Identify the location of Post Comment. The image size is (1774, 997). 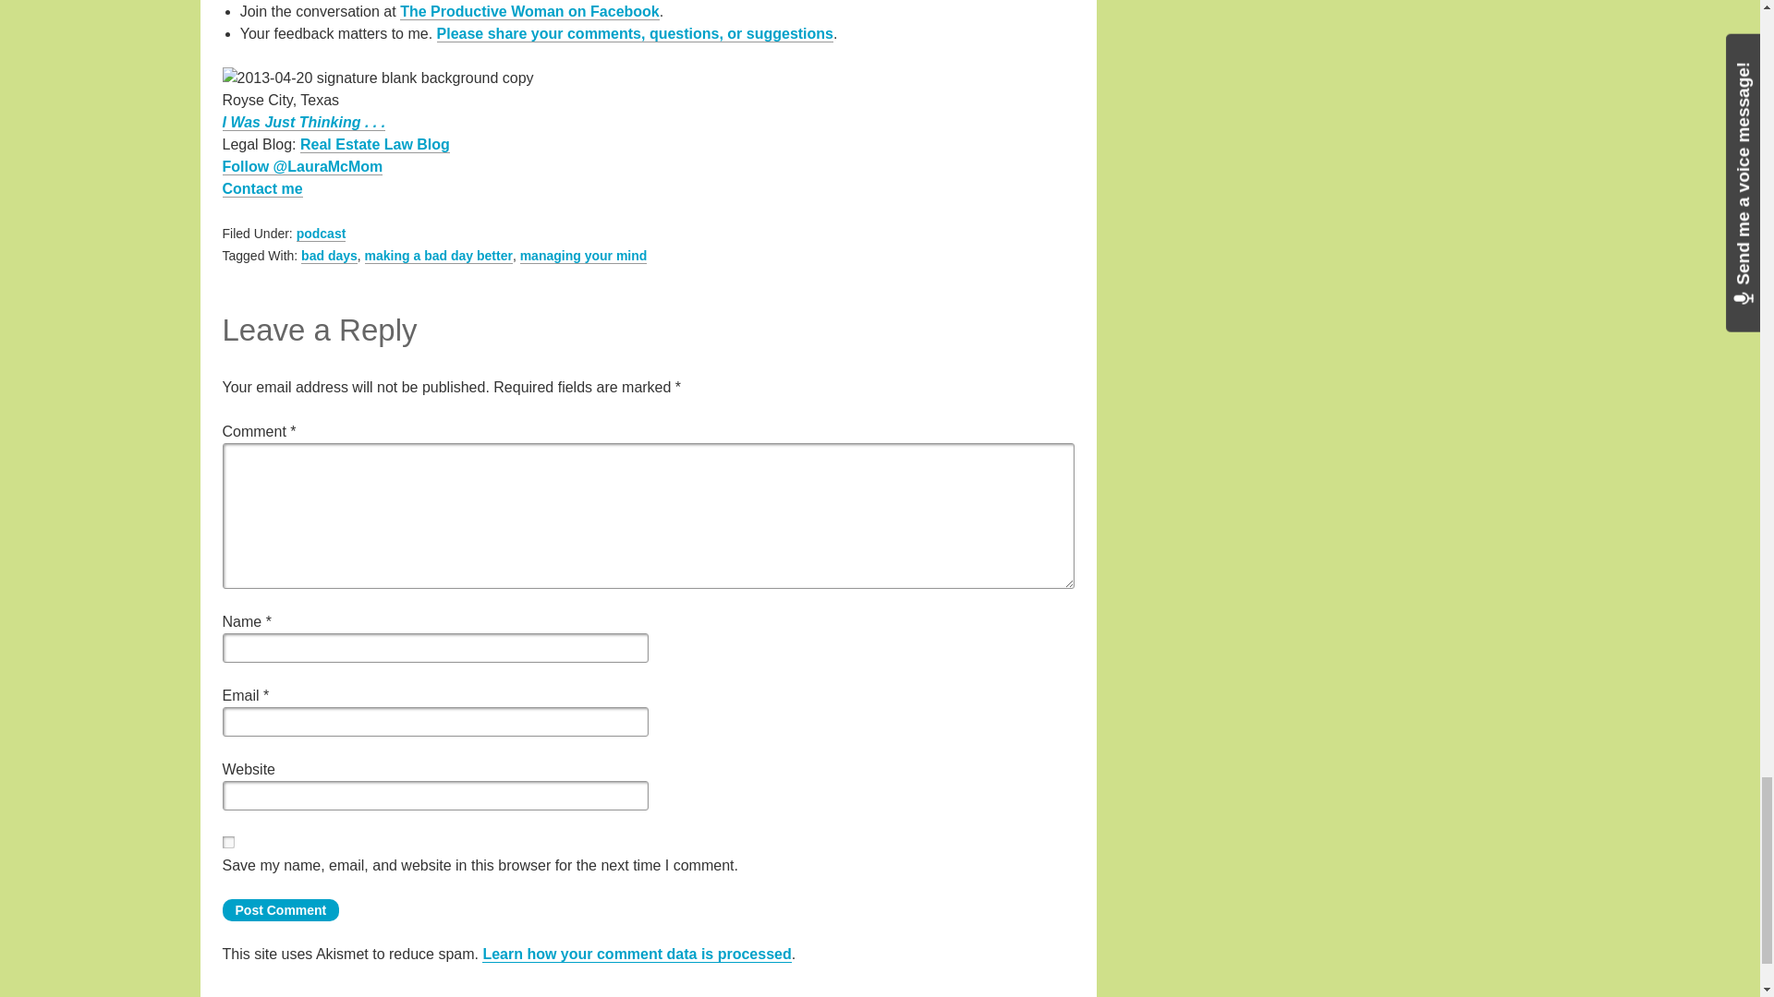
(280, 910).